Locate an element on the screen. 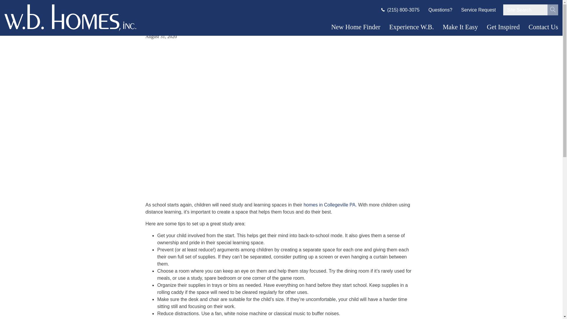 Image resolution: width=567 pixels, height=319 pixels. Service Request is located at coordinates (543, 27).